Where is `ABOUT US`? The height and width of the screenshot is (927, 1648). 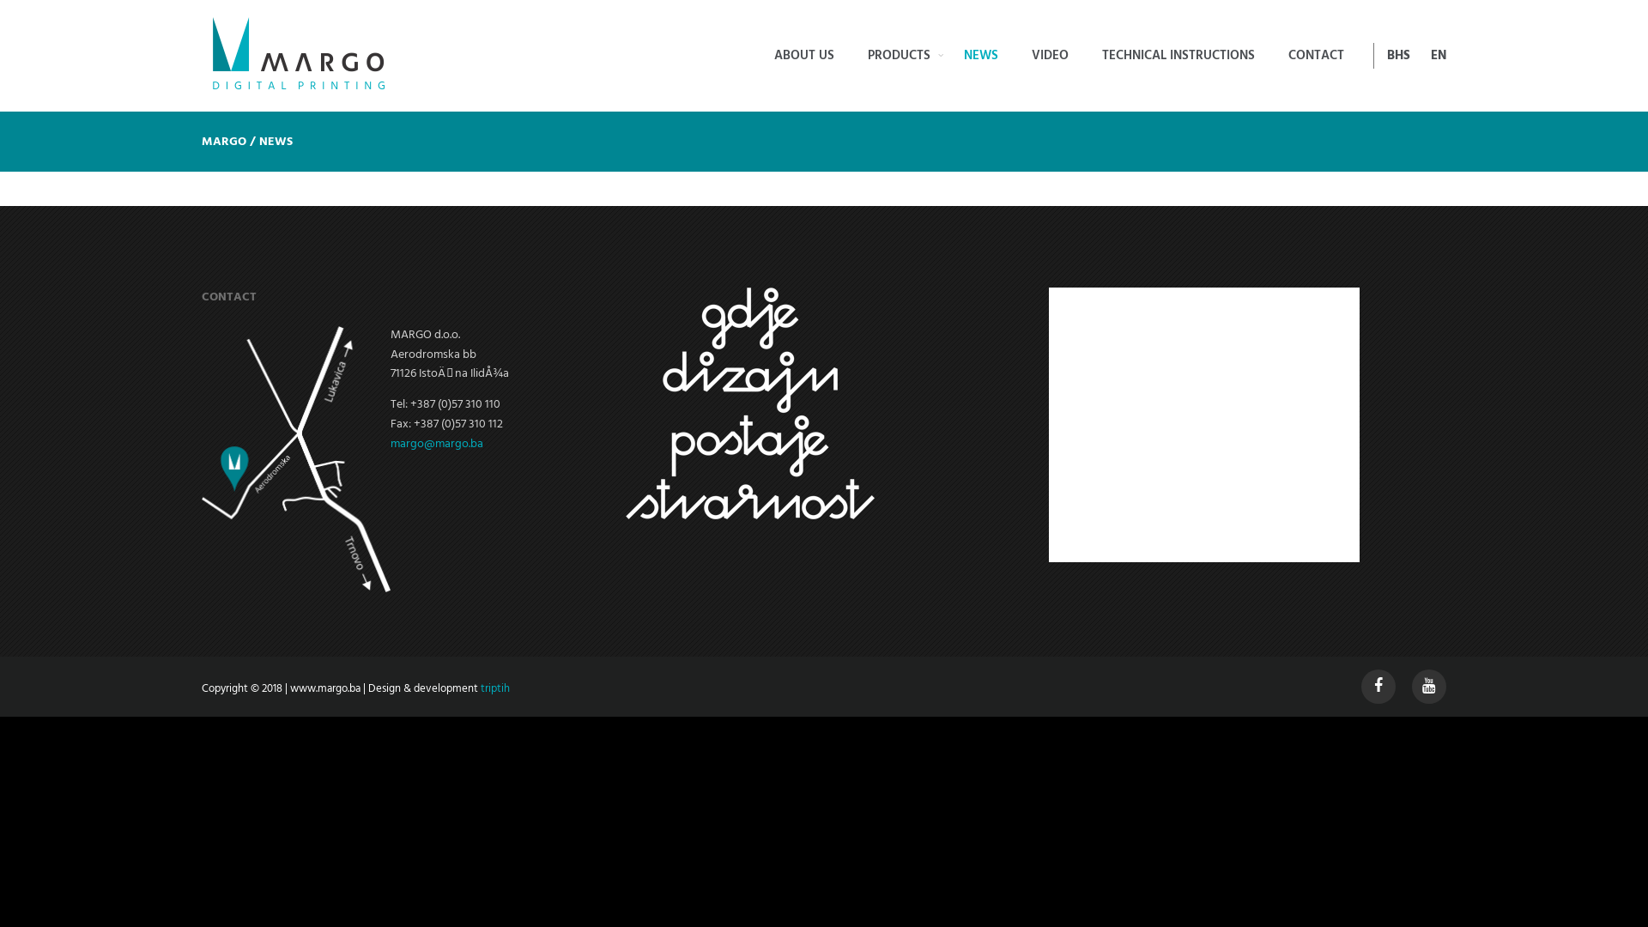
ABOUT US is located at coordinates (804, 56).